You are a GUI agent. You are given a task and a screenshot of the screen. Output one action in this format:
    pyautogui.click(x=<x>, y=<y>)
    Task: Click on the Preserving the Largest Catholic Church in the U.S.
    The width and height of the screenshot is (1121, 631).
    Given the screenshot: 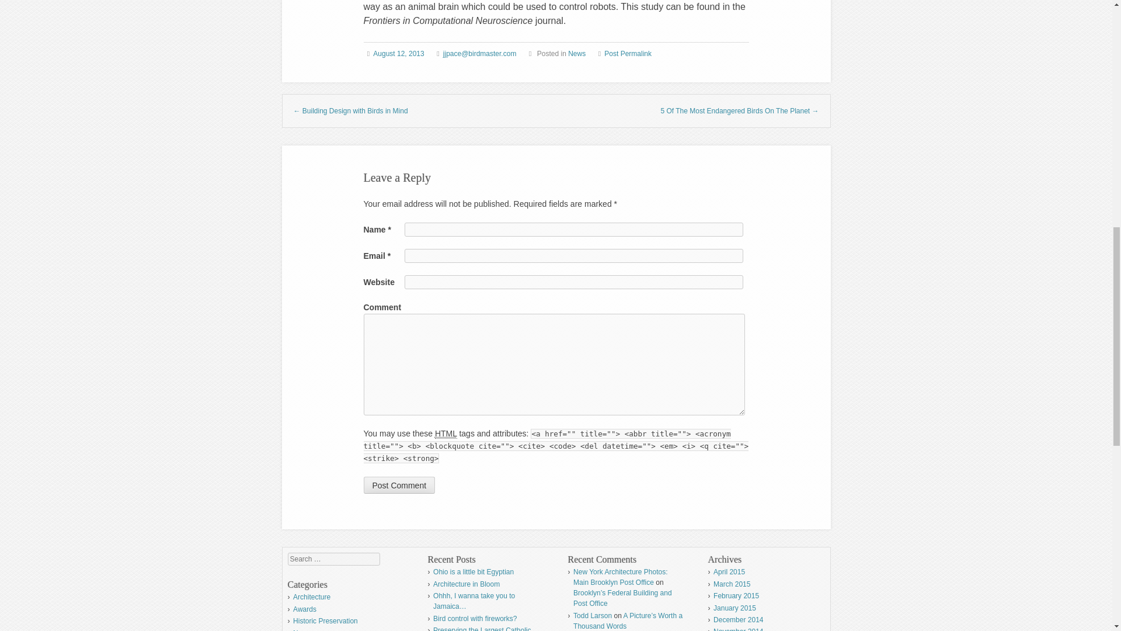 What is the action you would take?
    pyautogui.click(x=481, y=629)
    